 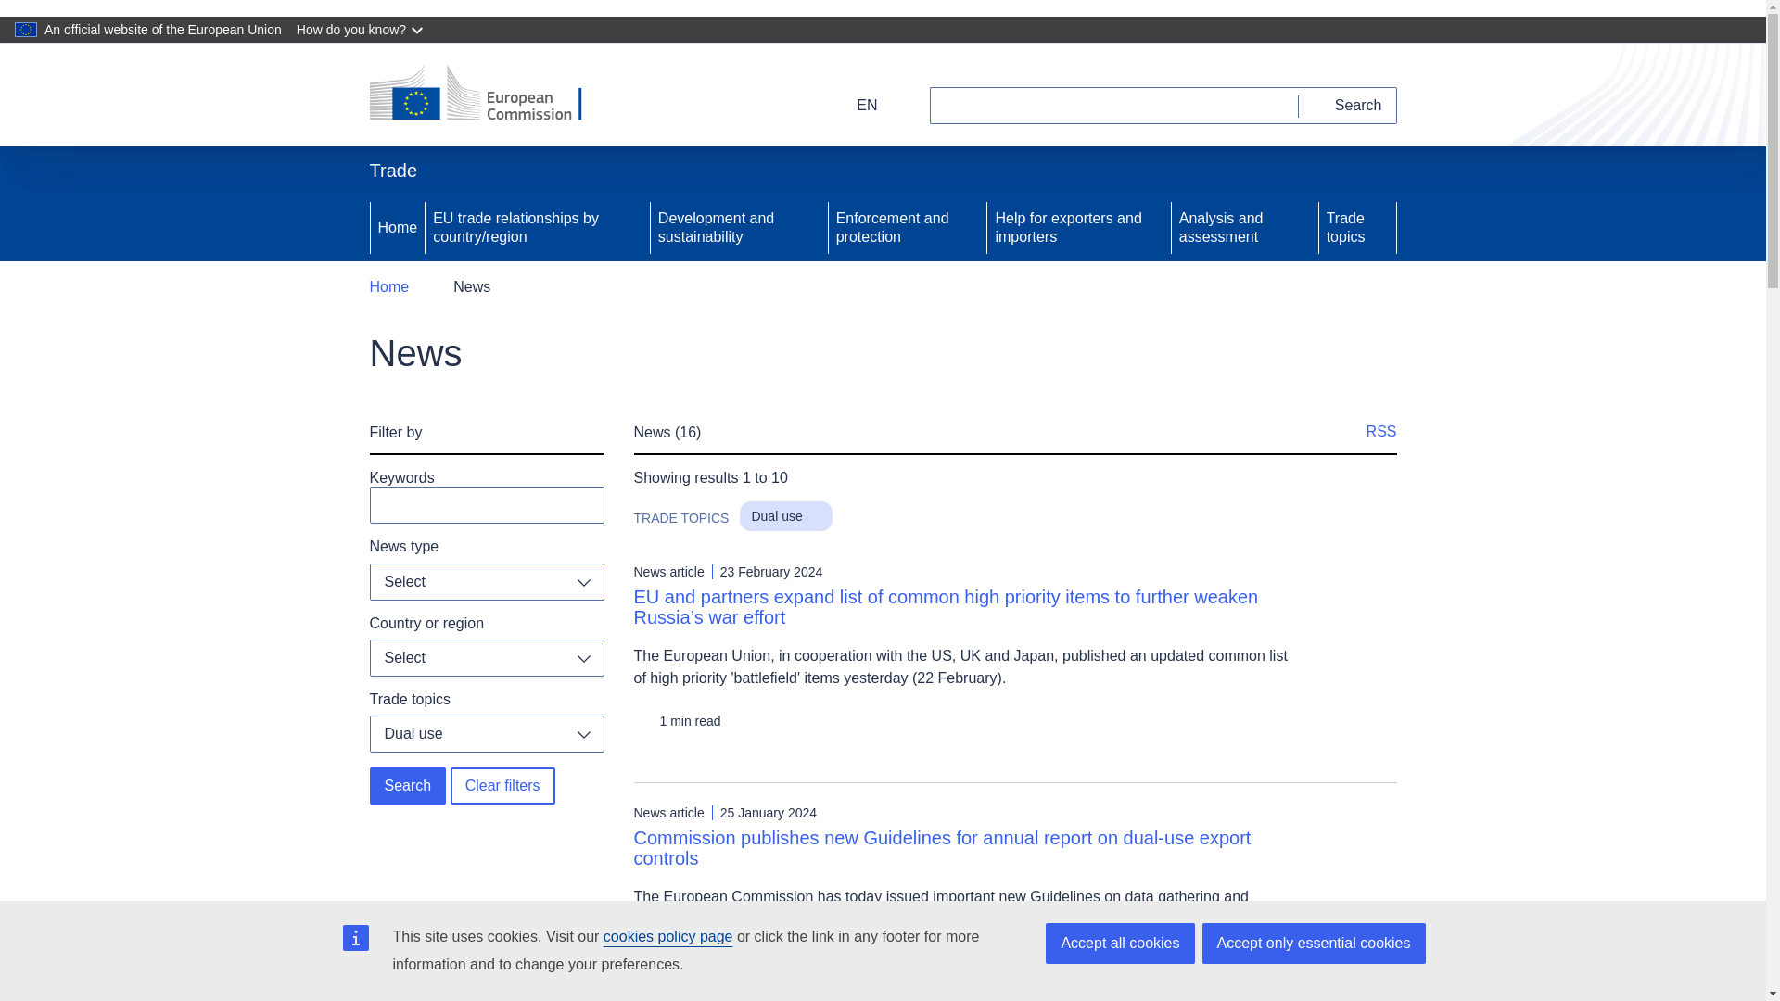 I want to click on Search, so click(x=1348, y=105).